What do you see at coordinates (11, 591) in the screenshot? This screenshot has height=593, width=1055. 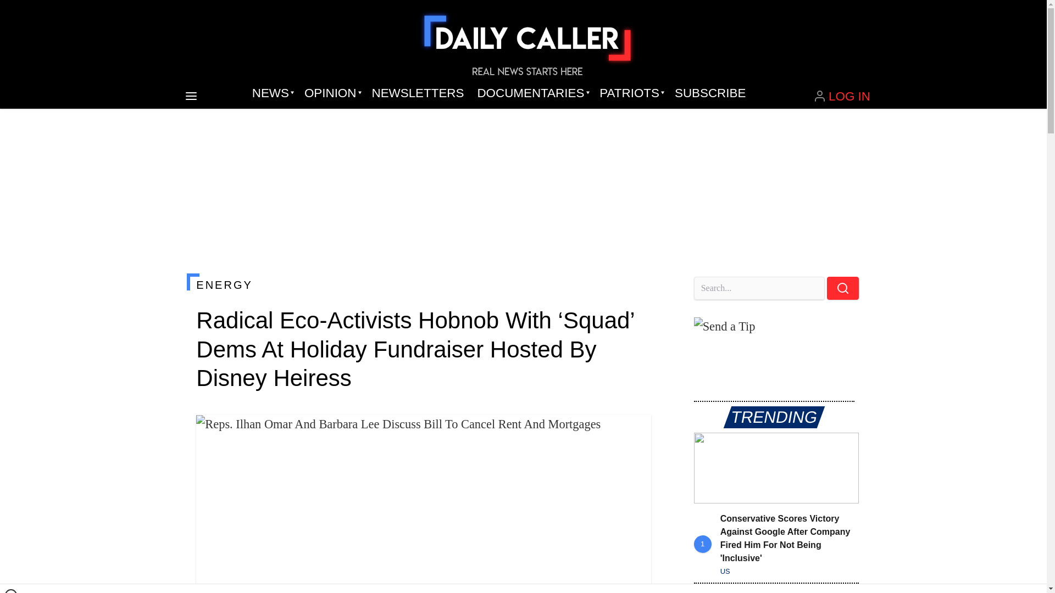 I see `Close window` at bounding box center [11, 591].